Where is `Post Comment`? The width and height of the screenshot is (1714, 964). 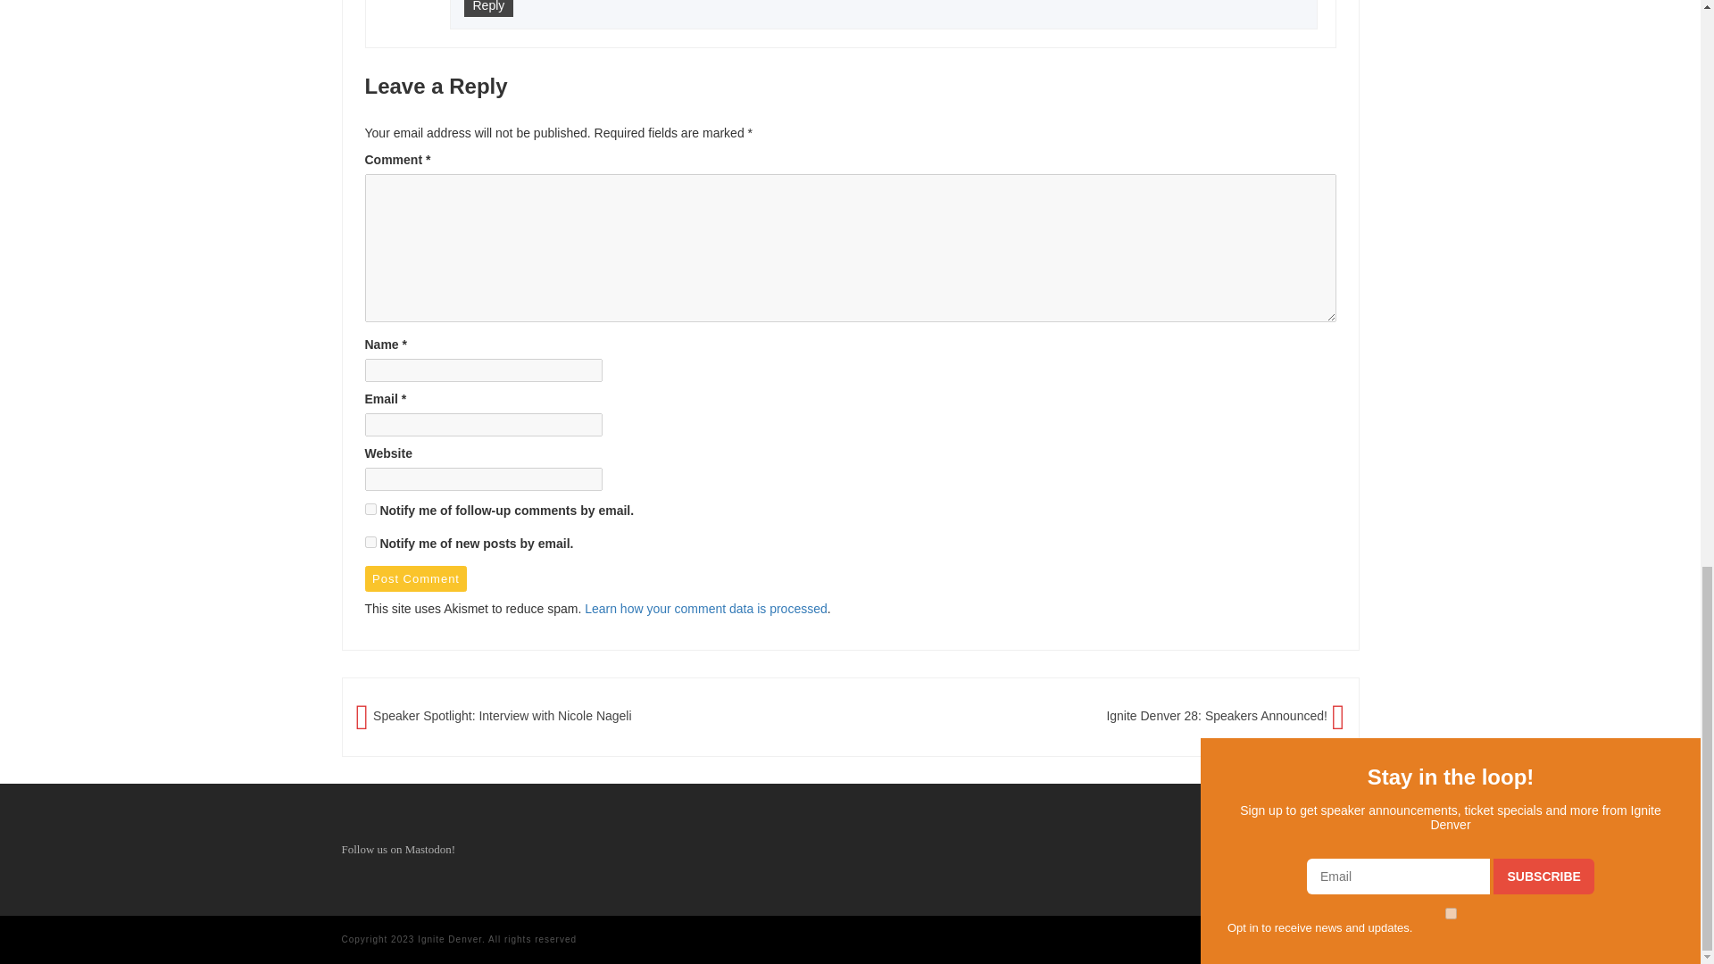
Post Comment is located at coordinates (414, 578).